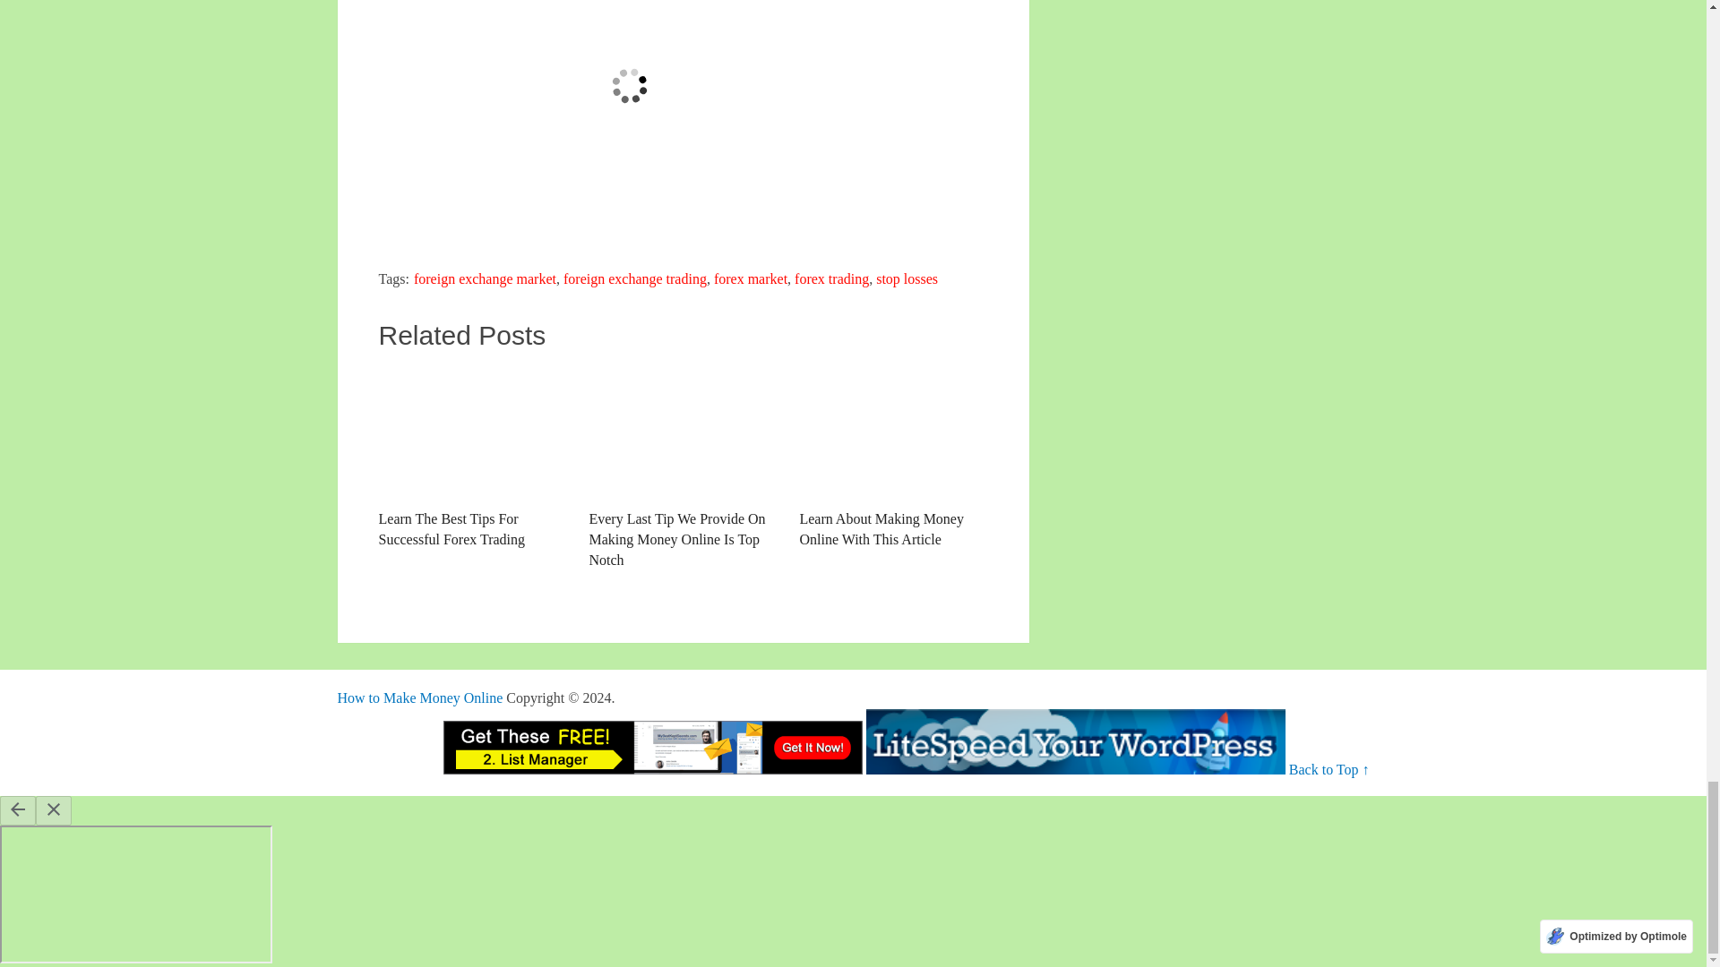  Describe the element at coordinates (831, 278) in the screenshot. I see `forex trading` at that location.